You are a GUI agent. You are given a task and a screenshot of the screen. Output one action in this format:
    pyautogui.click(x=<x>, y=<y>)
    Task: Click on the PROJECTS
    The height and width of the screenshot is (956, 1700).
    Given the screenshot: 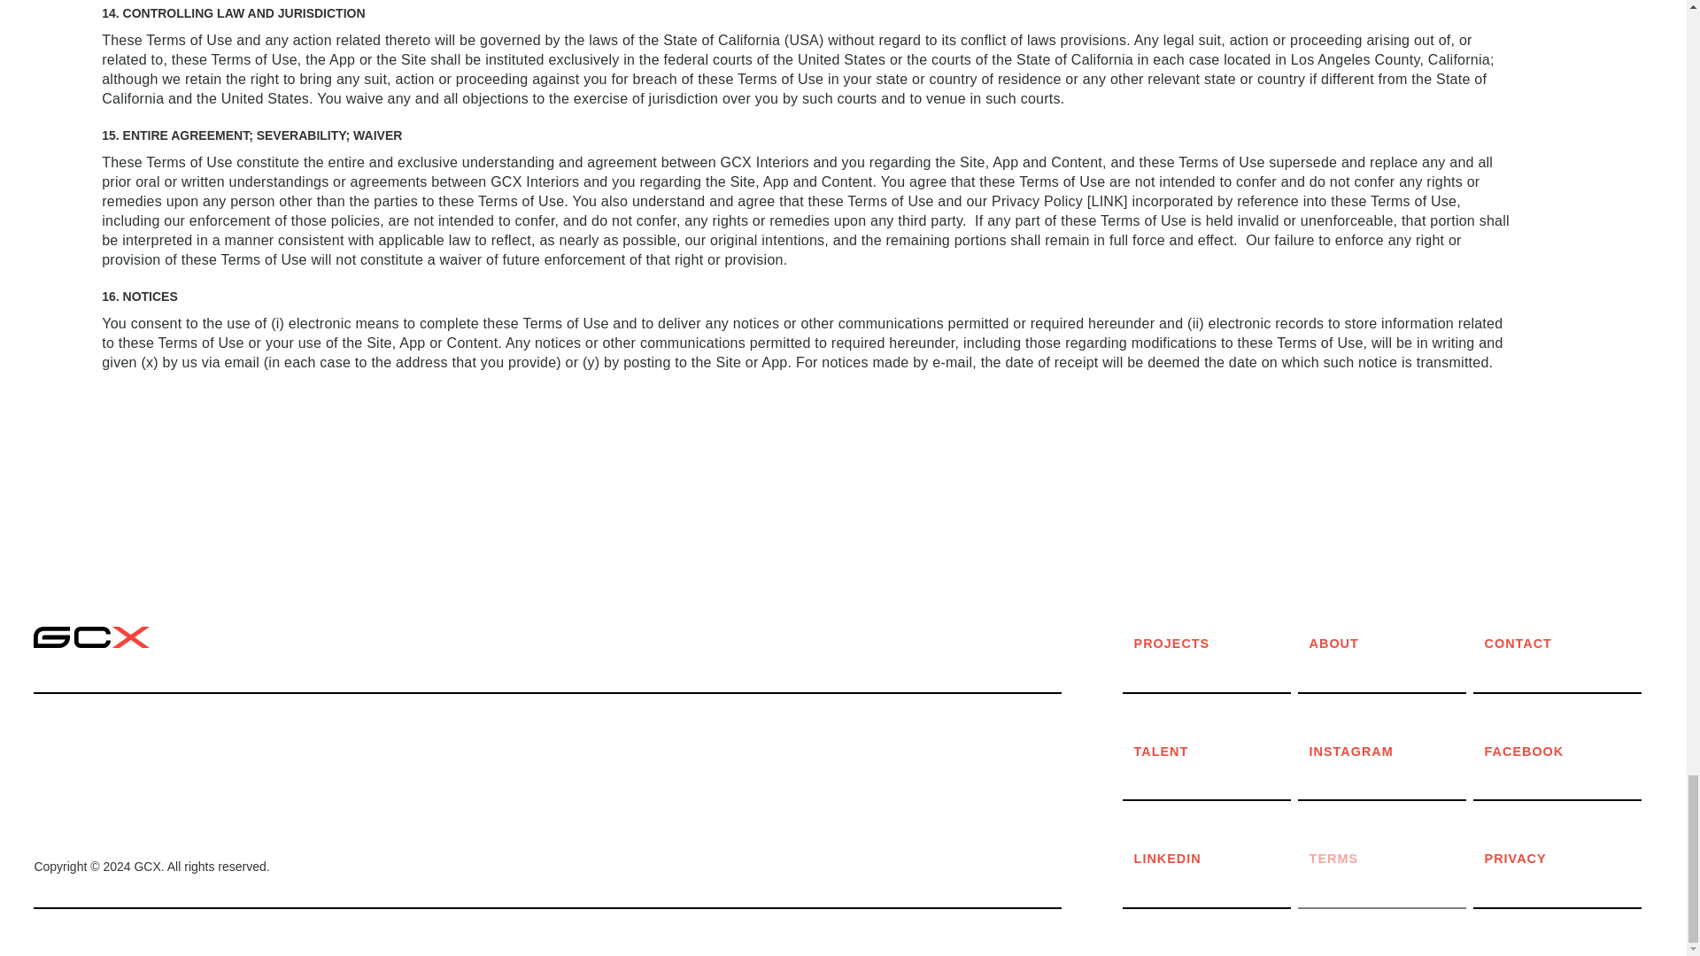 What is the action you would take?
    pyautogui.click(x=1217, y=644)
    